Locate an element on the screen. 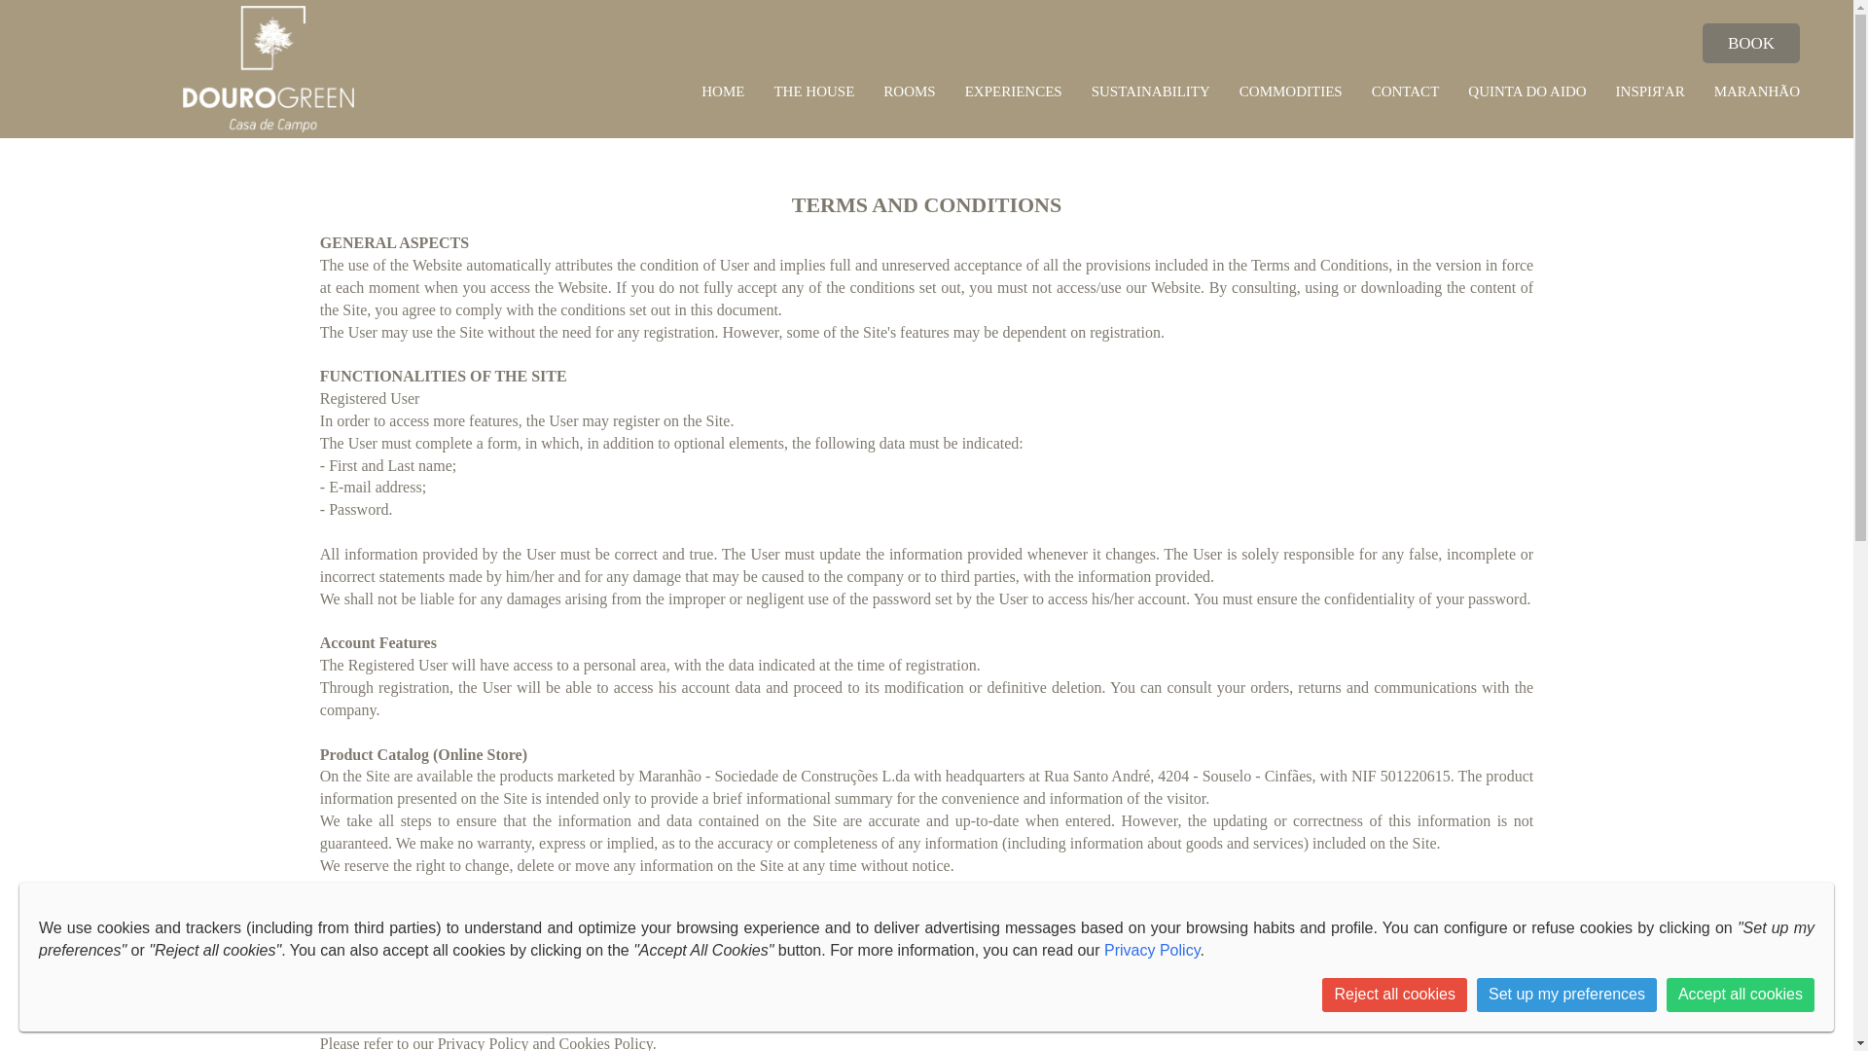  THE HOUSE is located at coordinates (813, 91).